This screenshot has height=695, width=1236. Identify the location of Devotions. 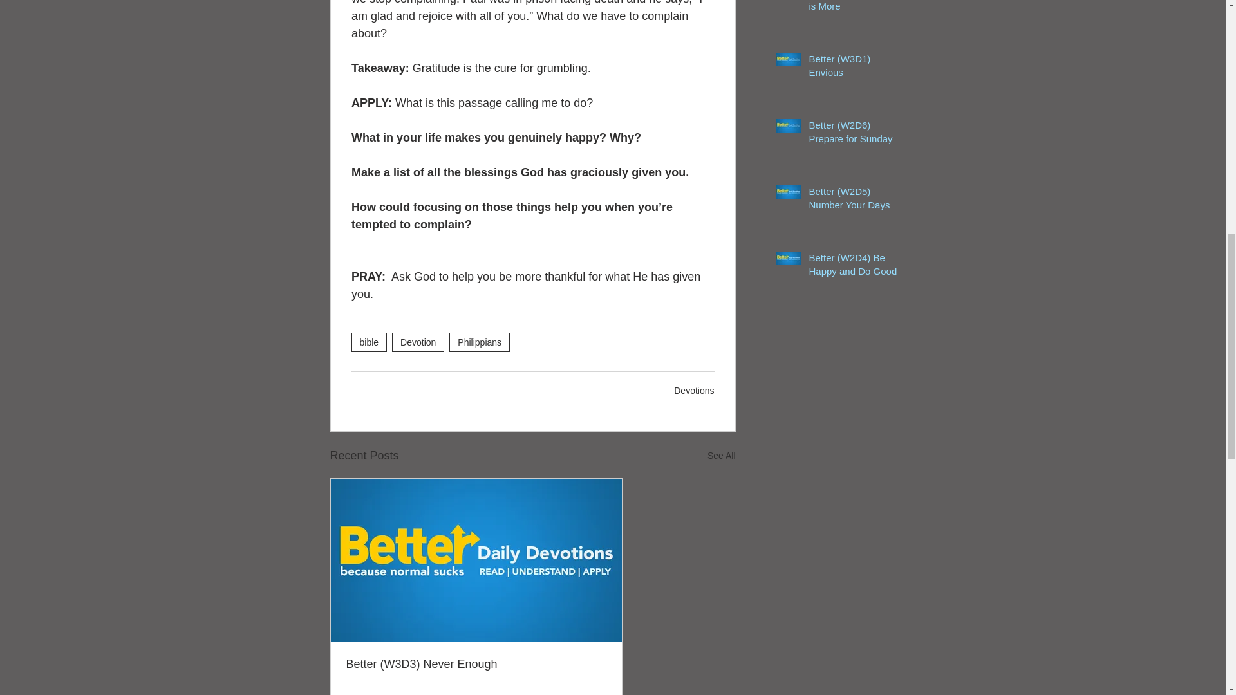
(694, 390).